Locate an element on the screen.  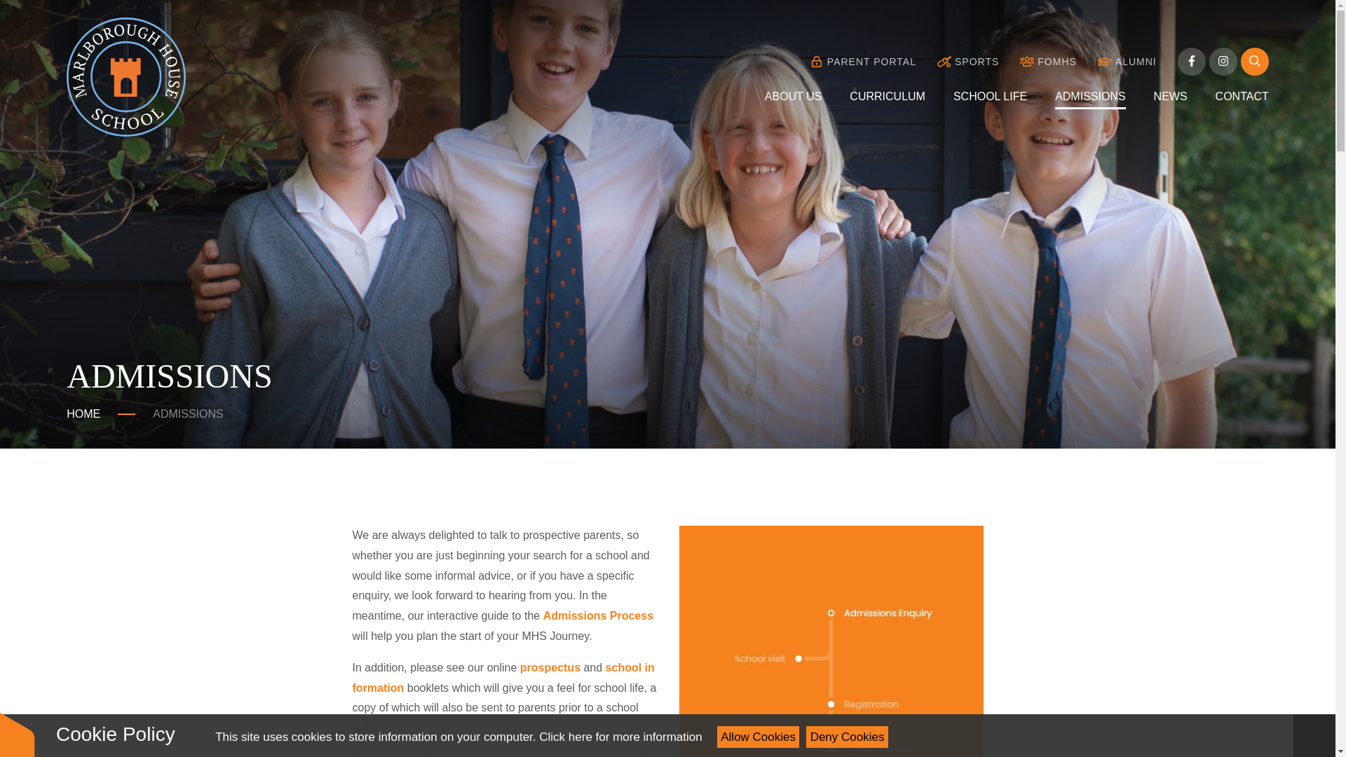
Facebook is located at coordinates (1192, 62).